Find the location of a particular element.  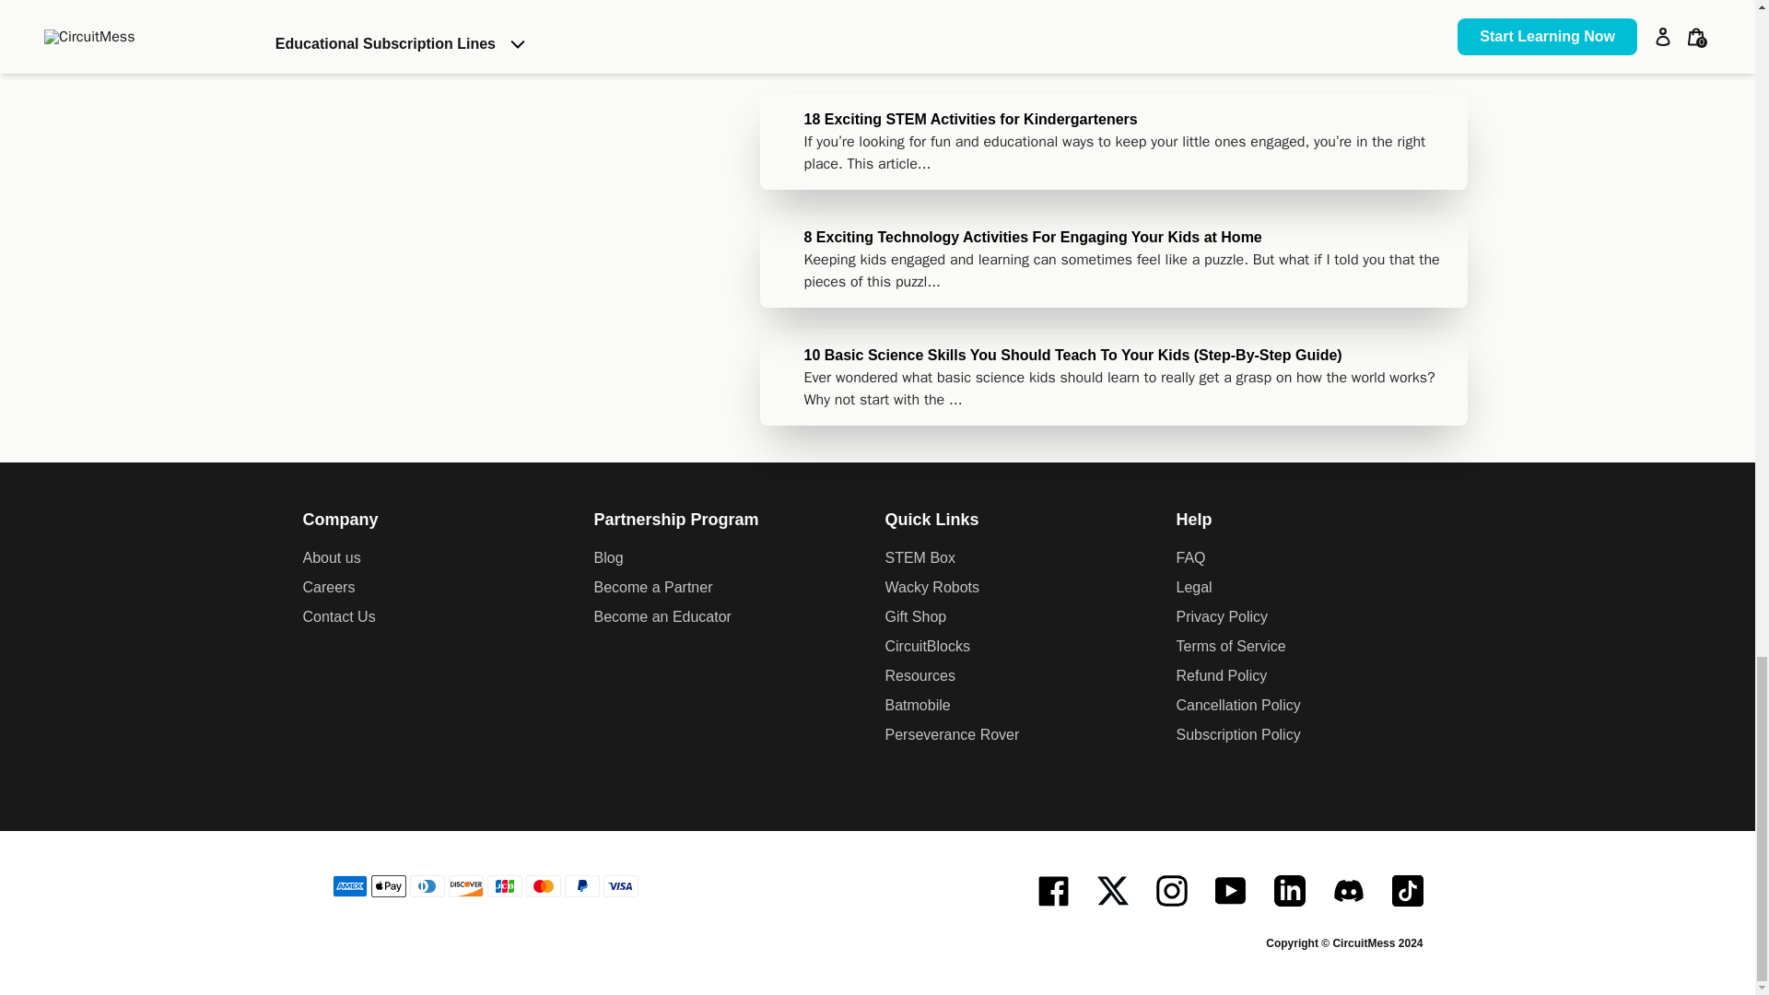

CircuitBlocks is located at coordinates (1023, 647).